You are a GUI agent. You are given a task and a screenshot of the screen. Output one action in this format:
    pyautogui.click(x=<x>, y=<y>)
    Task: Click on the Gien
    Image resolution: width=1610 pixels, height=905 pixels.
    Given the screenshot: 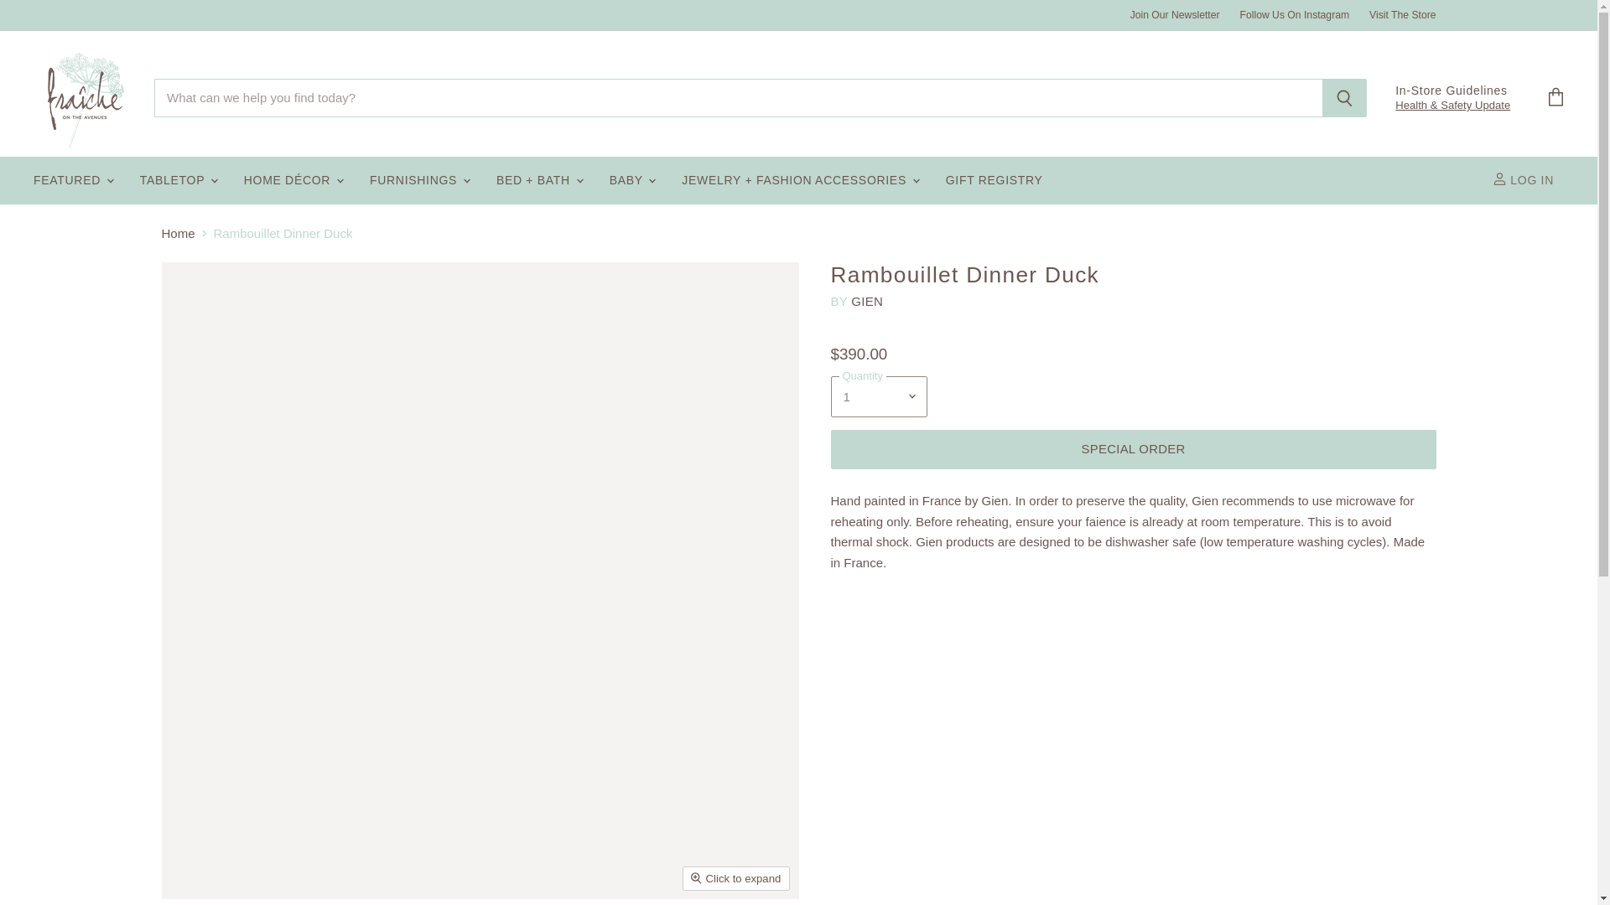 What is the action you would take?
    pyautogui.click(x=867, y=302)
    